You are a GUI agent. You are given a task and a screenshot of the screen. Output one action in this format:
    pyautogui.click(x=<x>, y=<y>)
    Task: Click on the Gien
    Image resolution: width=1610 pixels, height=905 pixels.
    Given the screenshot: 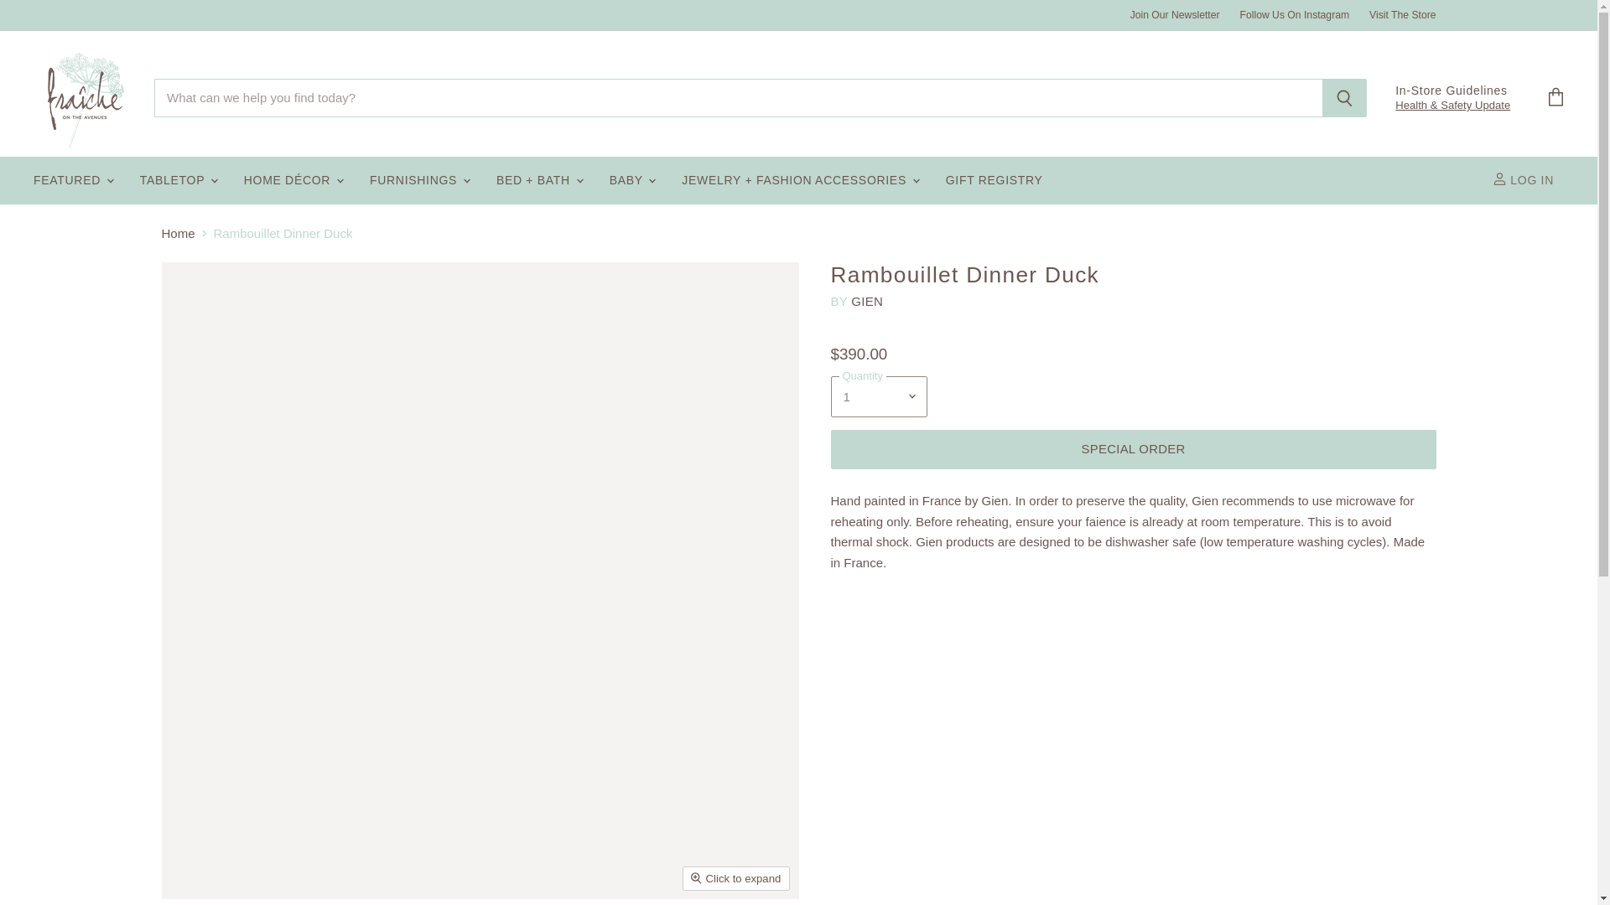 What is the action you would take?
    pyautogui.click(x=867, y=302)
    